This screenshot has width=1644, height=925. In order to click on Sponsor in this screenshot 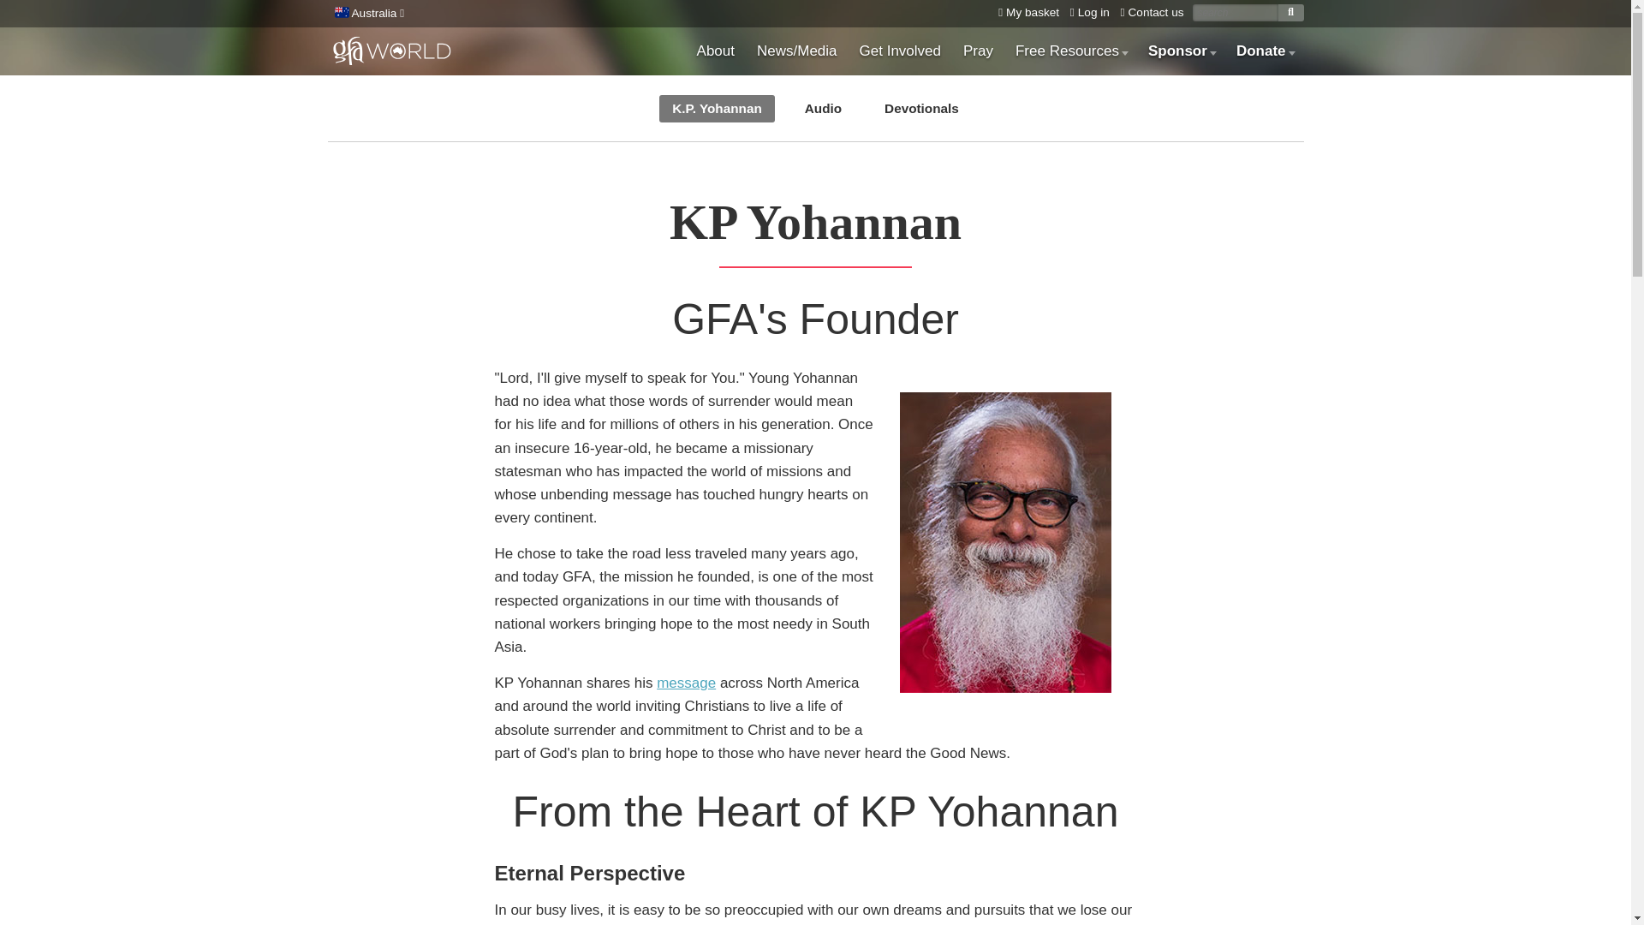, I will do `click(1181, 51)`.